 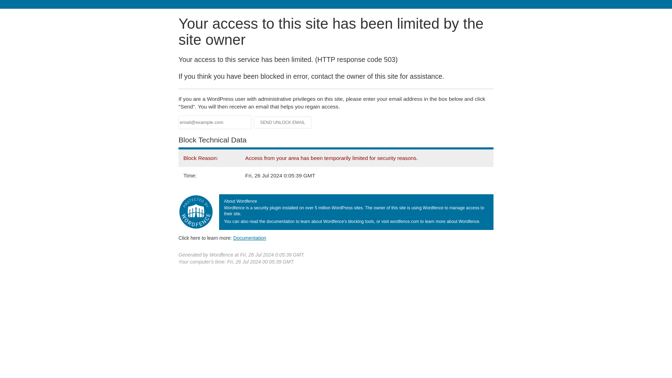 What do you see at coordinates (250, 238) in the screenshot?
I see `Documentation` at bounding box center [250, 238].